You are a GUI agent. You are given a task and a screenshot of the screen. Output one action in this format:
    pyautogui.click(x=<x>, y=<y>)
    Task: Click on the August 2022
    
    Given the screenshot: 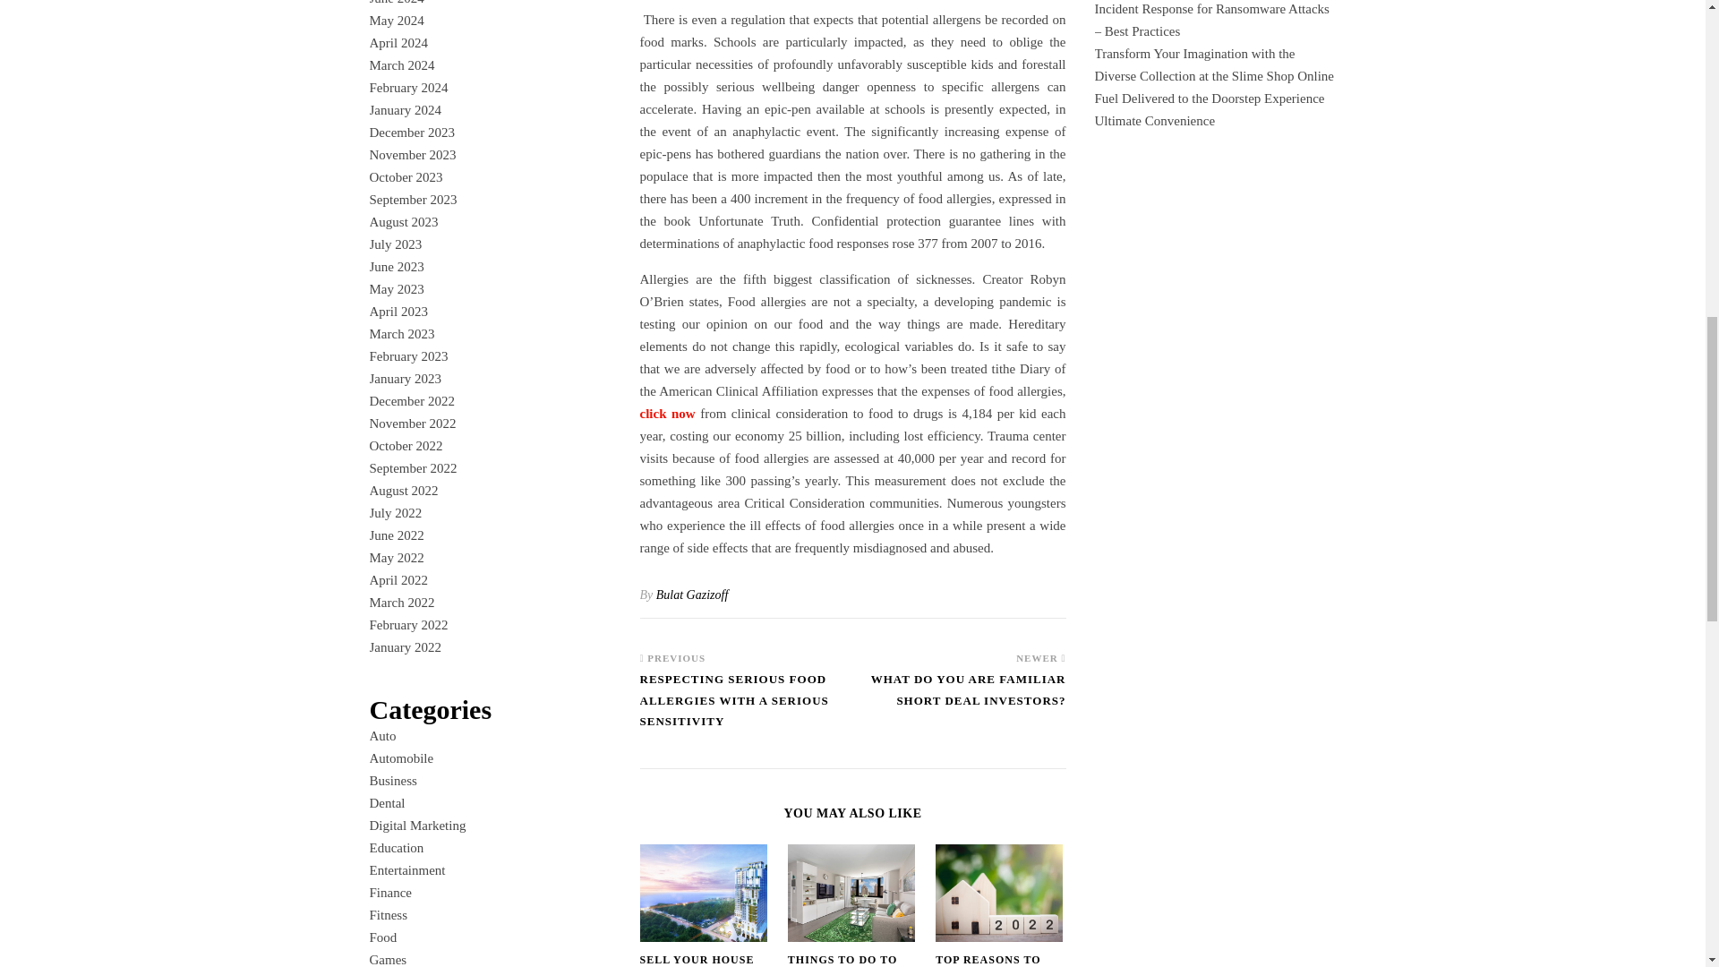 What is the action you would take?
    pyautogui.click(x=403, y=491)
    